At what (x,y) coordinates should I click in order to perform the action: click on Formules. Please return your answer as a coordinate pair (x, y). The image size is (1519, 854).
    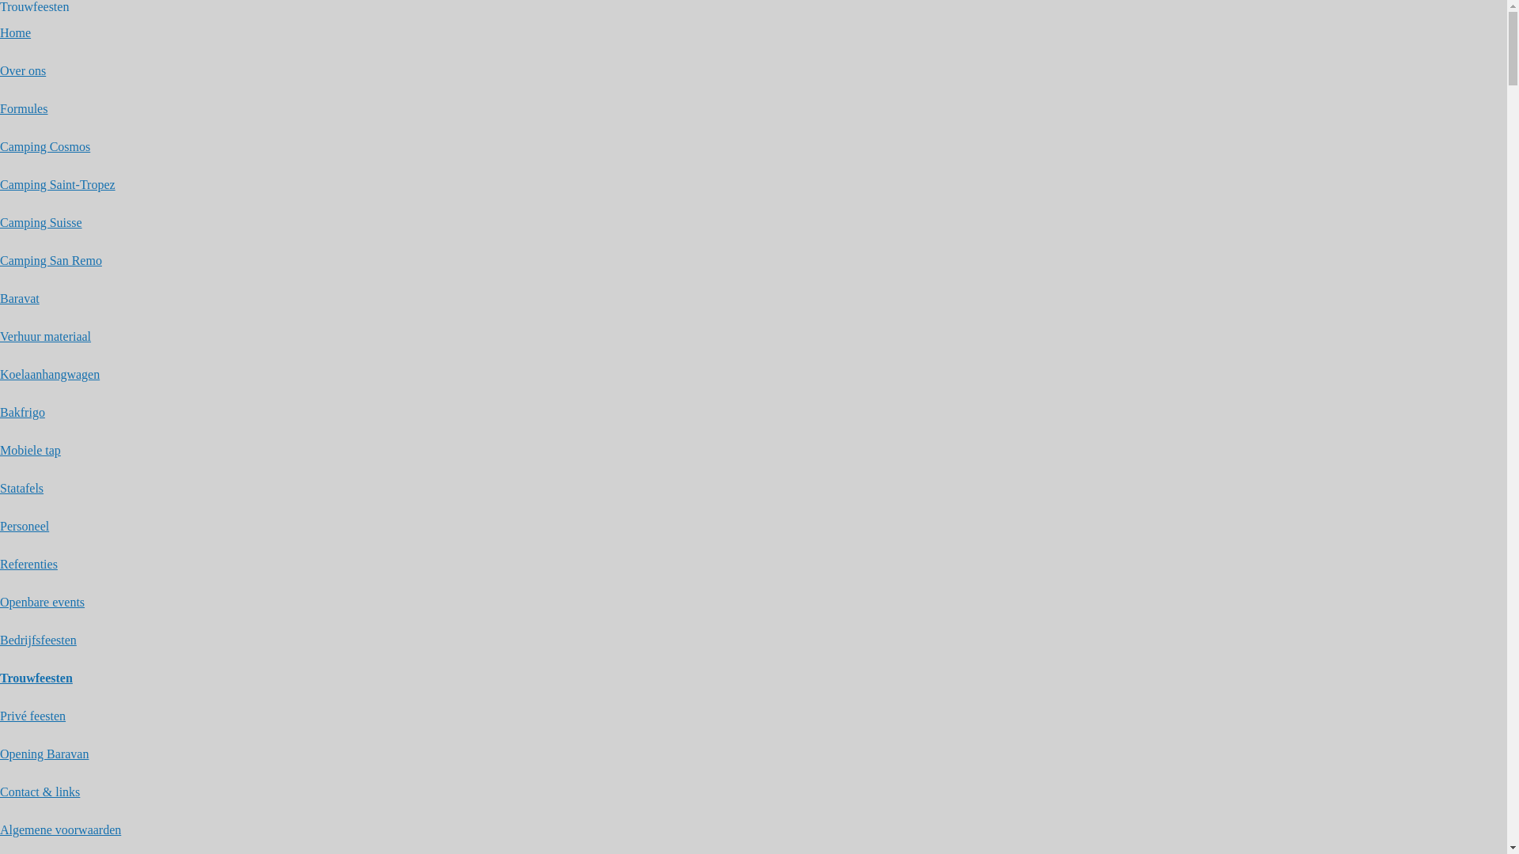
    Looking at the image, I should click on (24, 109).